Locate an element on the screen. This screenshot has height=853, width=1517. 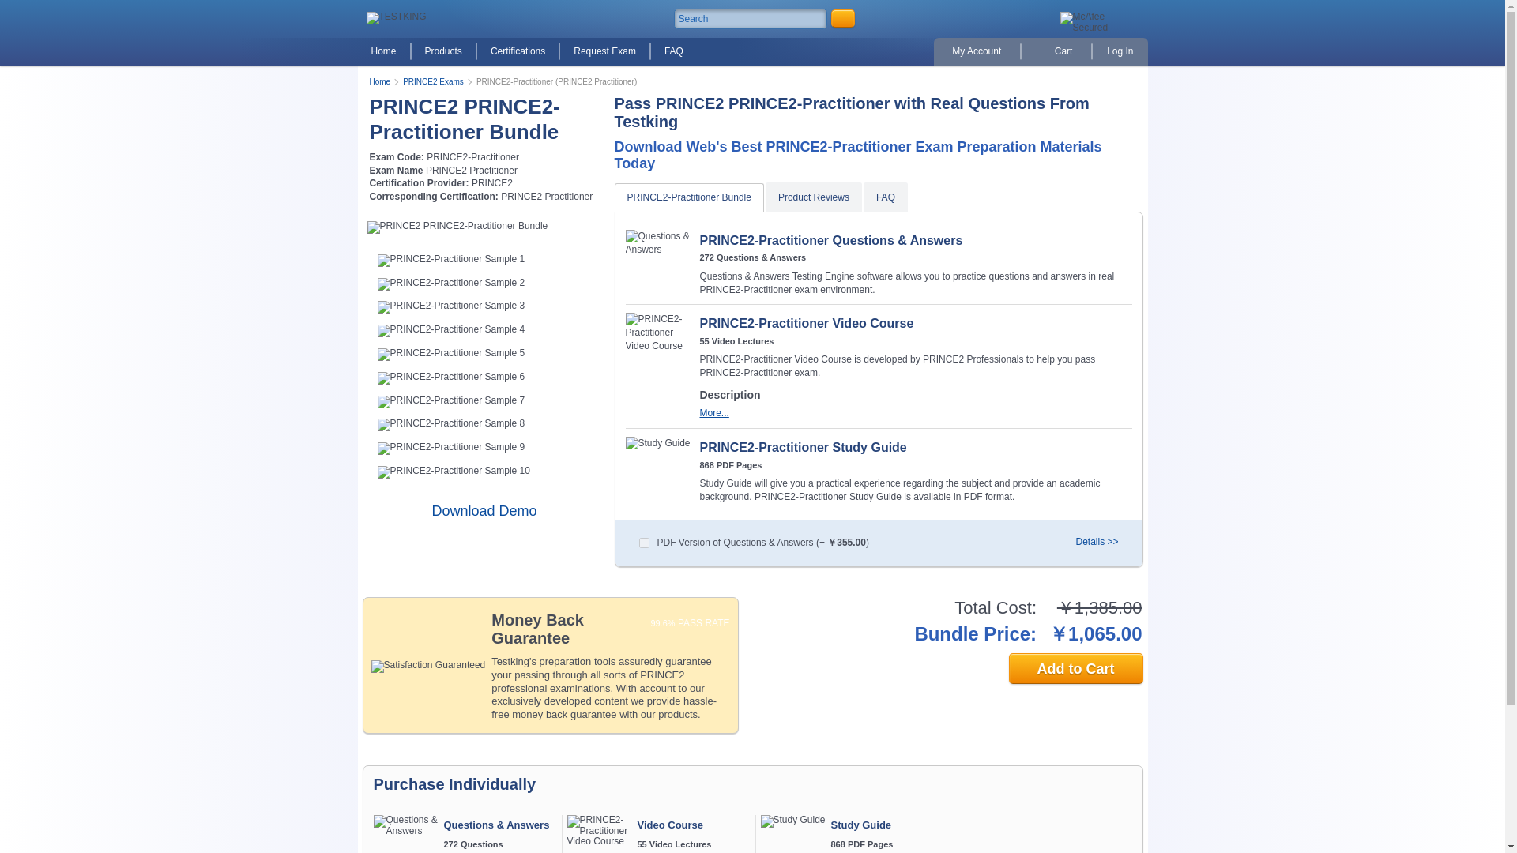
Home is located at coordinates (382, 52).